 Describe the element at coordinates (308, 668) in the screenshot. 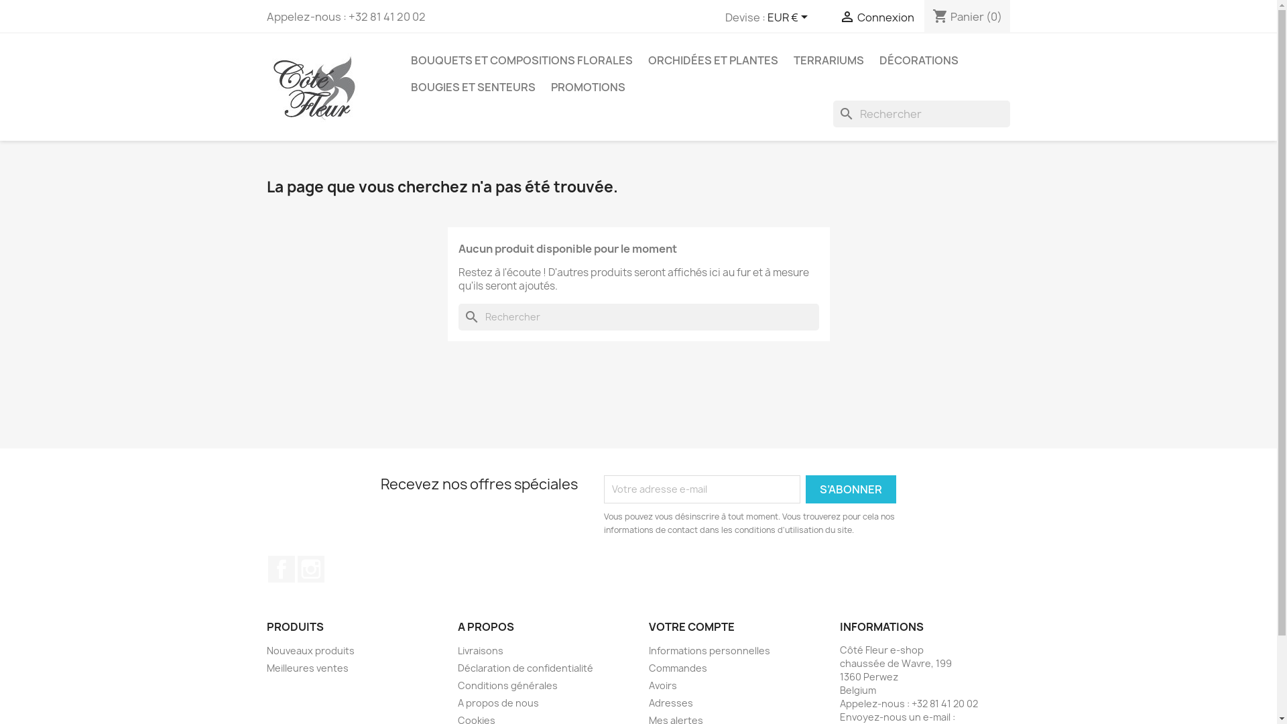

I see `Meilleures ventes` at that location.